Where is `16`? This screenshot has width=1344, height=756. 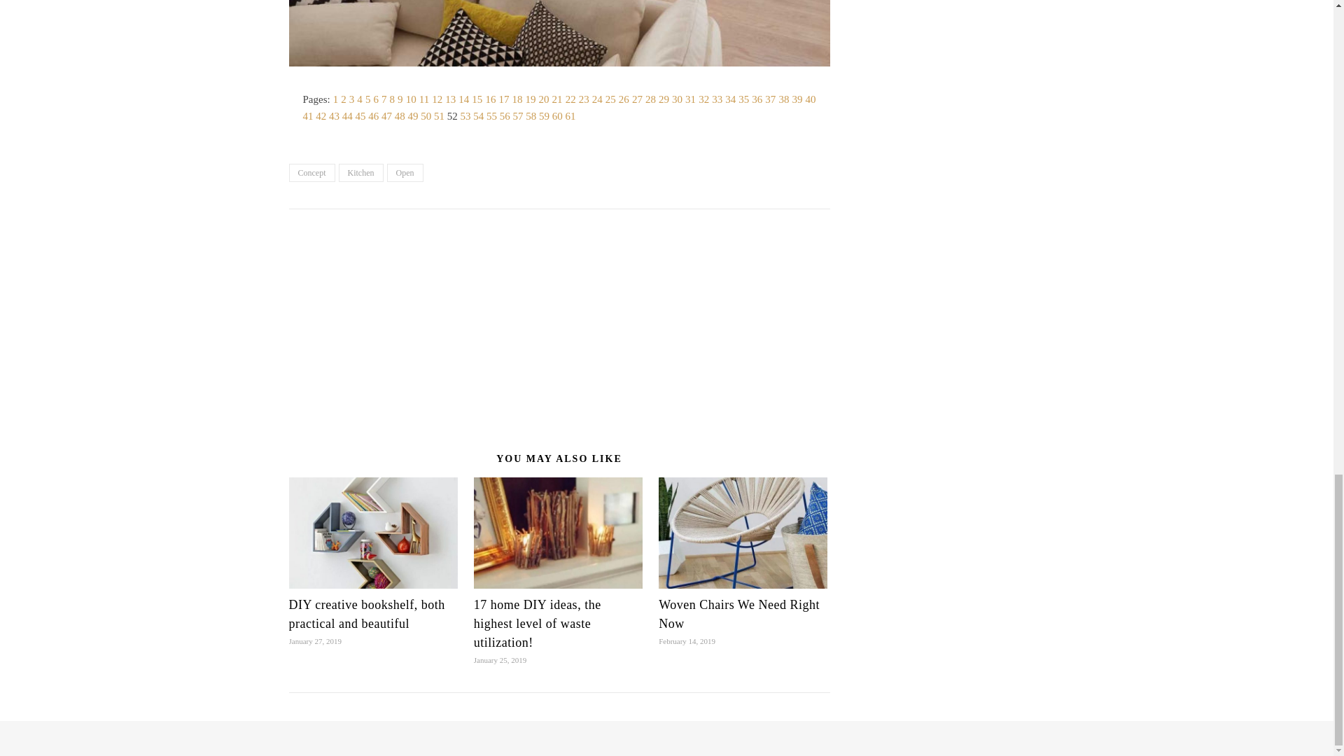
16 is located at coordinates (490, 99).